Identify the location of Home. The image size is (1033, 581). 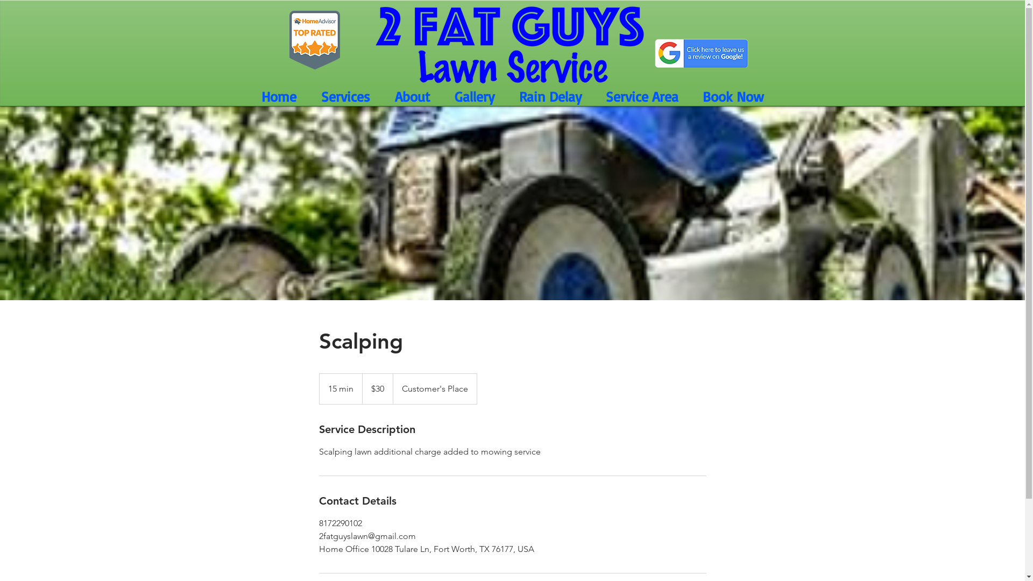
(279, 96).